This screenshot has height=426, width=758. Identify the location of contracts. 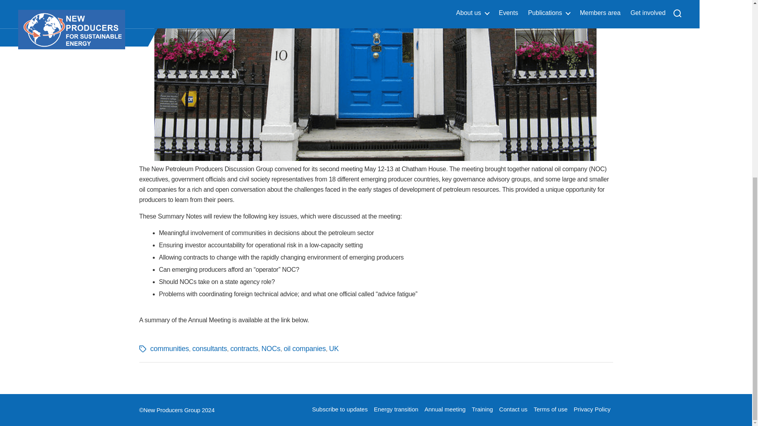
(244, 349).